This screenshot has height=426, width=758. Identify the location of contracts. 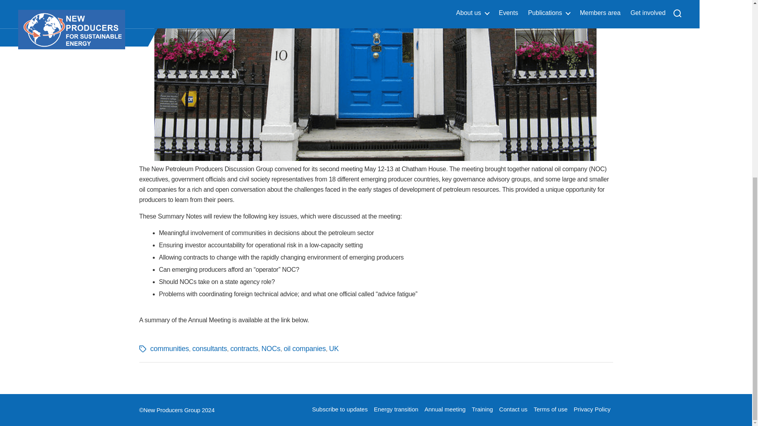
(244, 349).